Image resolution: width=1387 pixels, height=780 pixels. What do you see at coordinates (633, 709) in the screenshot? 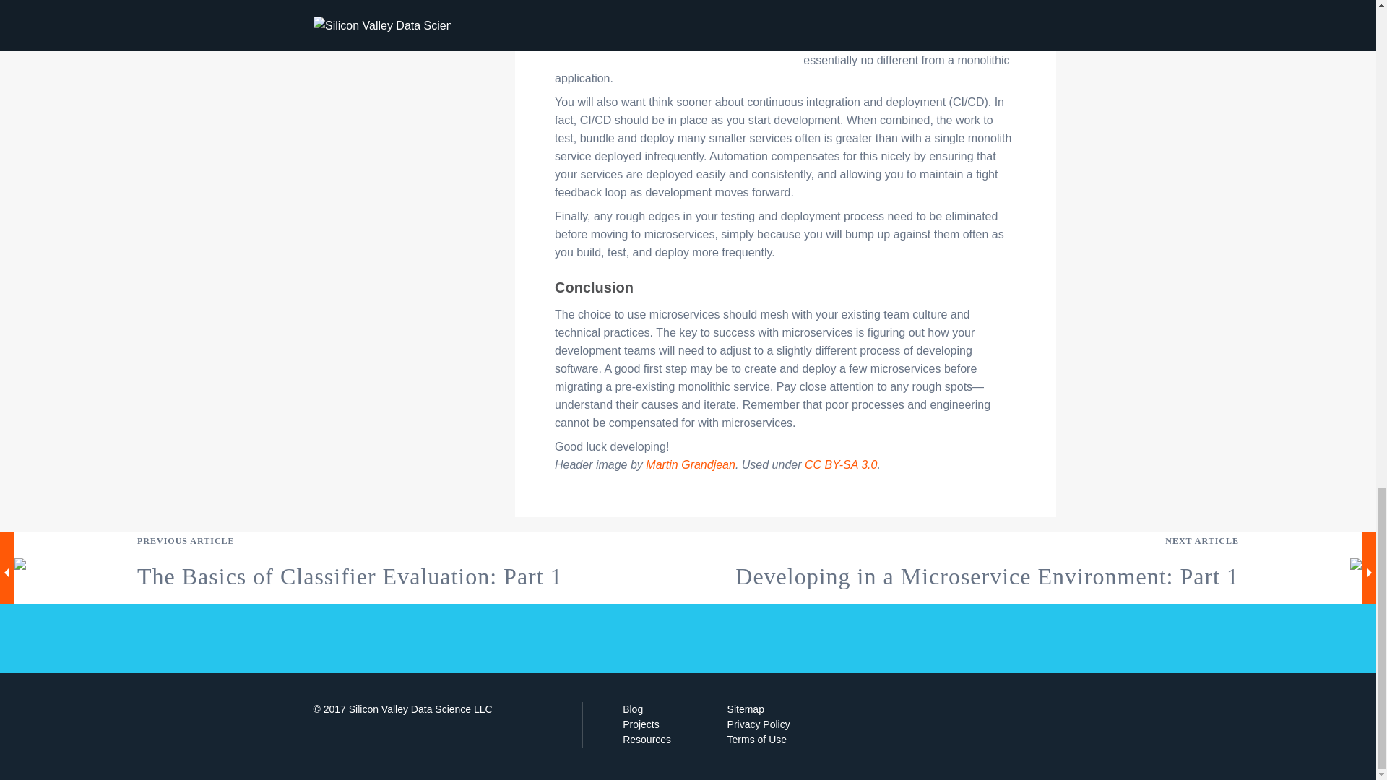
I see `Blog` at bounding box center [633, 709].